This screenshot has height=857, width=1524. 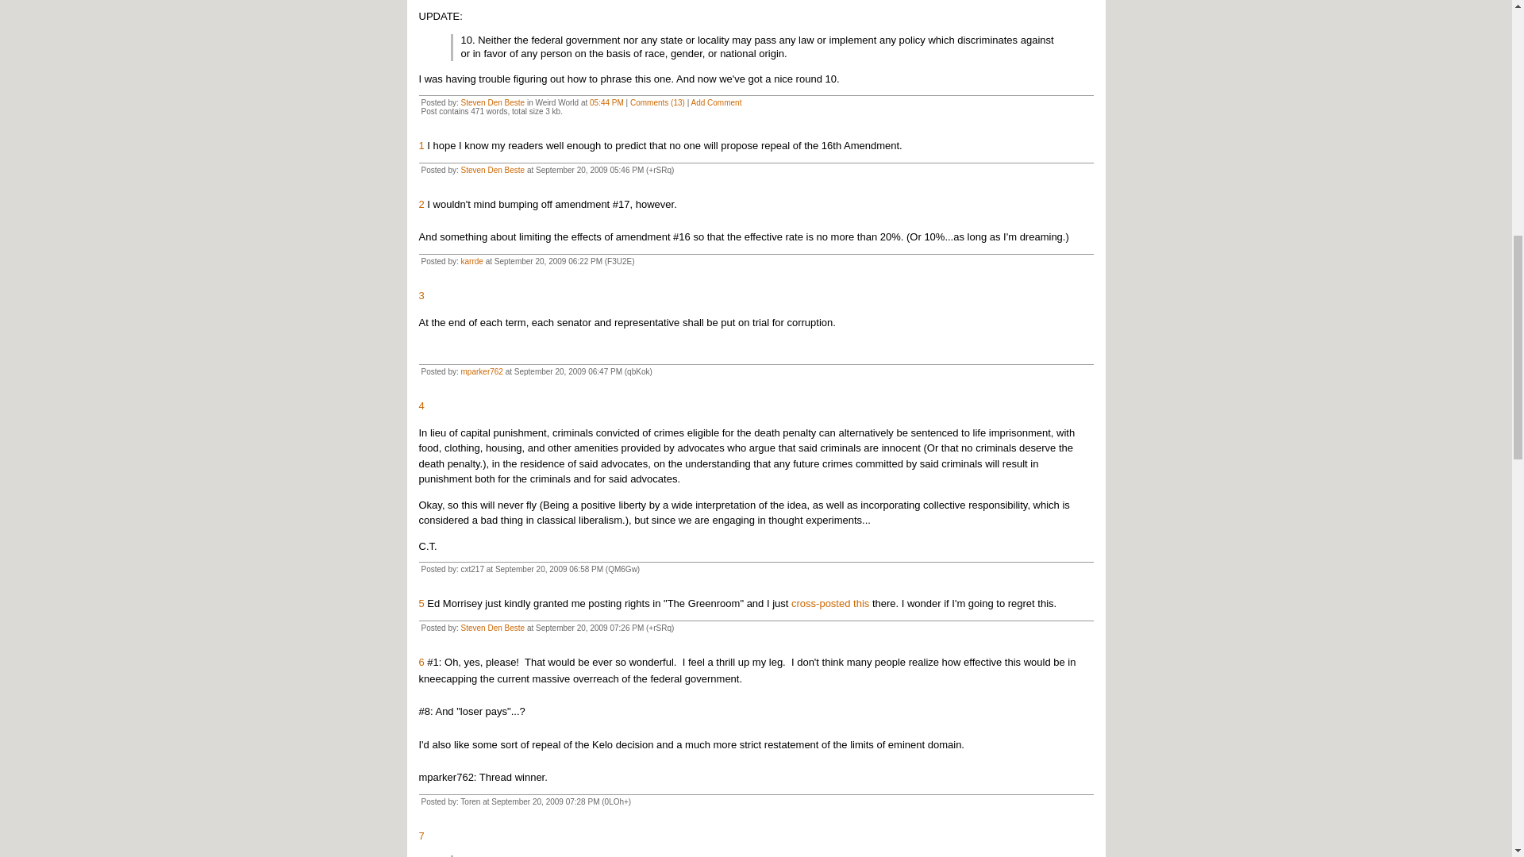 I want to click on cross-posted this, so click(x=829, y=603).